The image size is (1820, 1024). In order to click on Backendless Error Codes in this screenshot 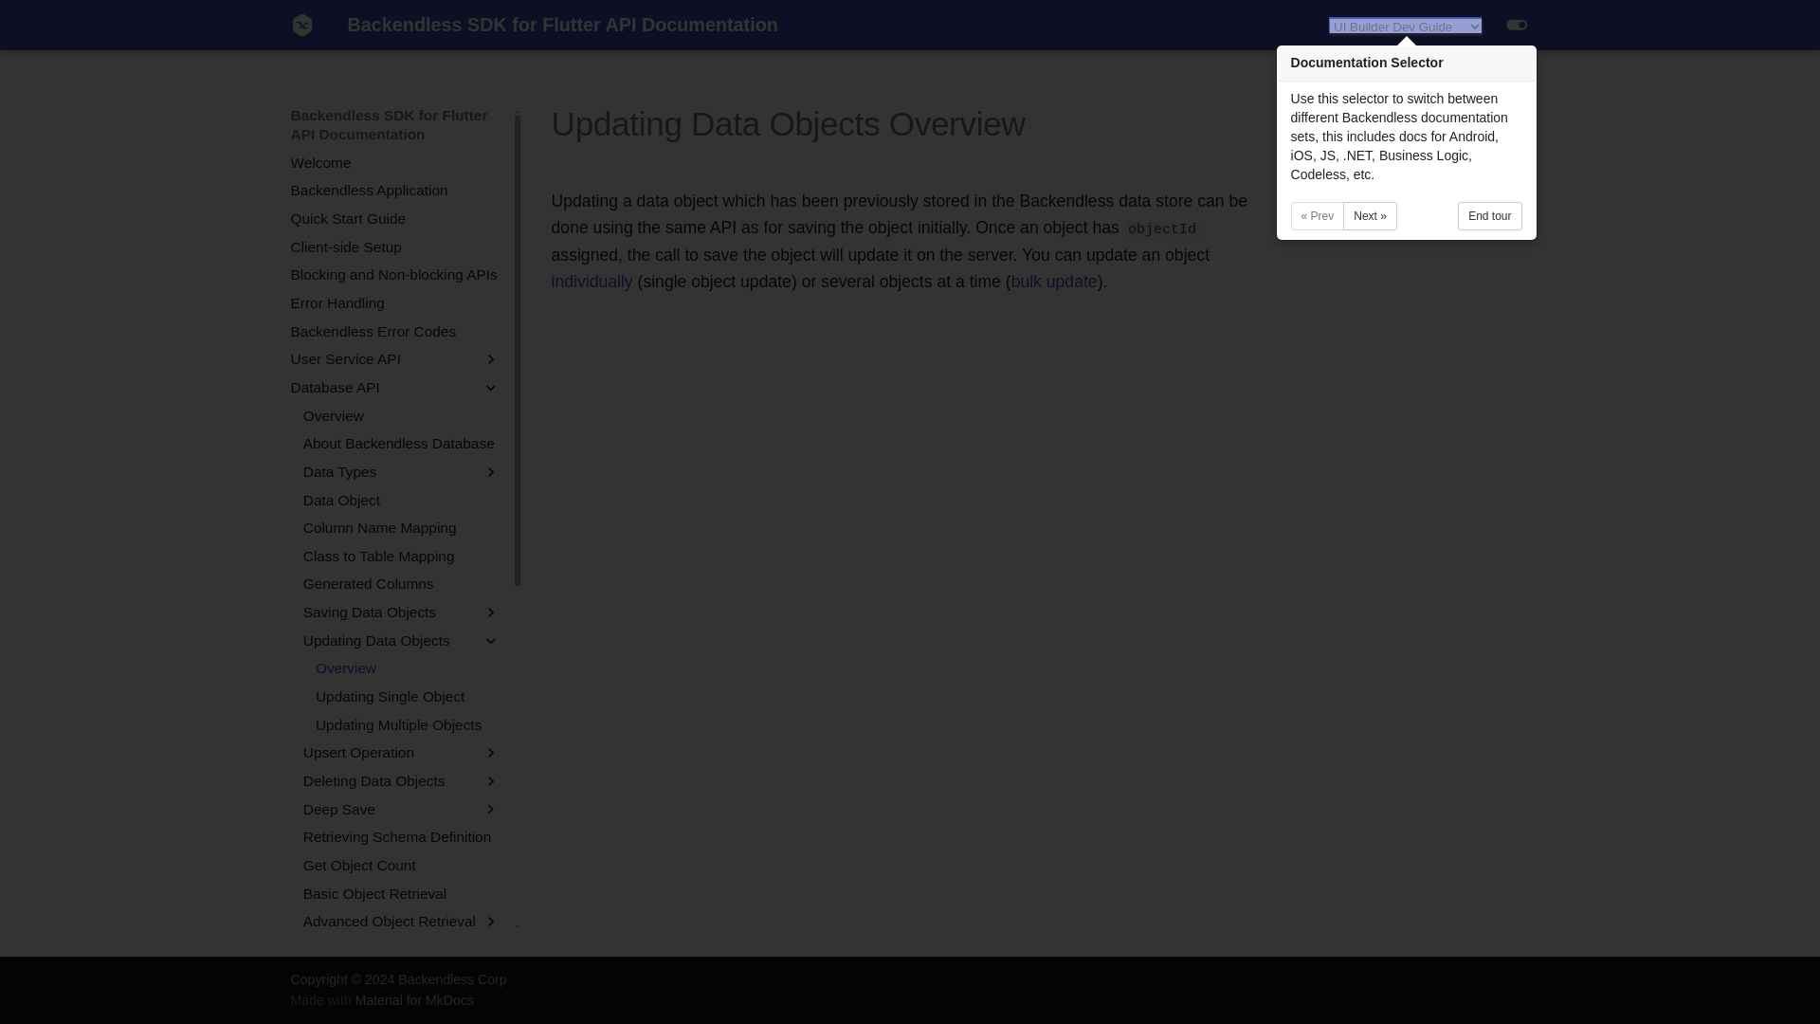, I will do `click(396, 332)`.